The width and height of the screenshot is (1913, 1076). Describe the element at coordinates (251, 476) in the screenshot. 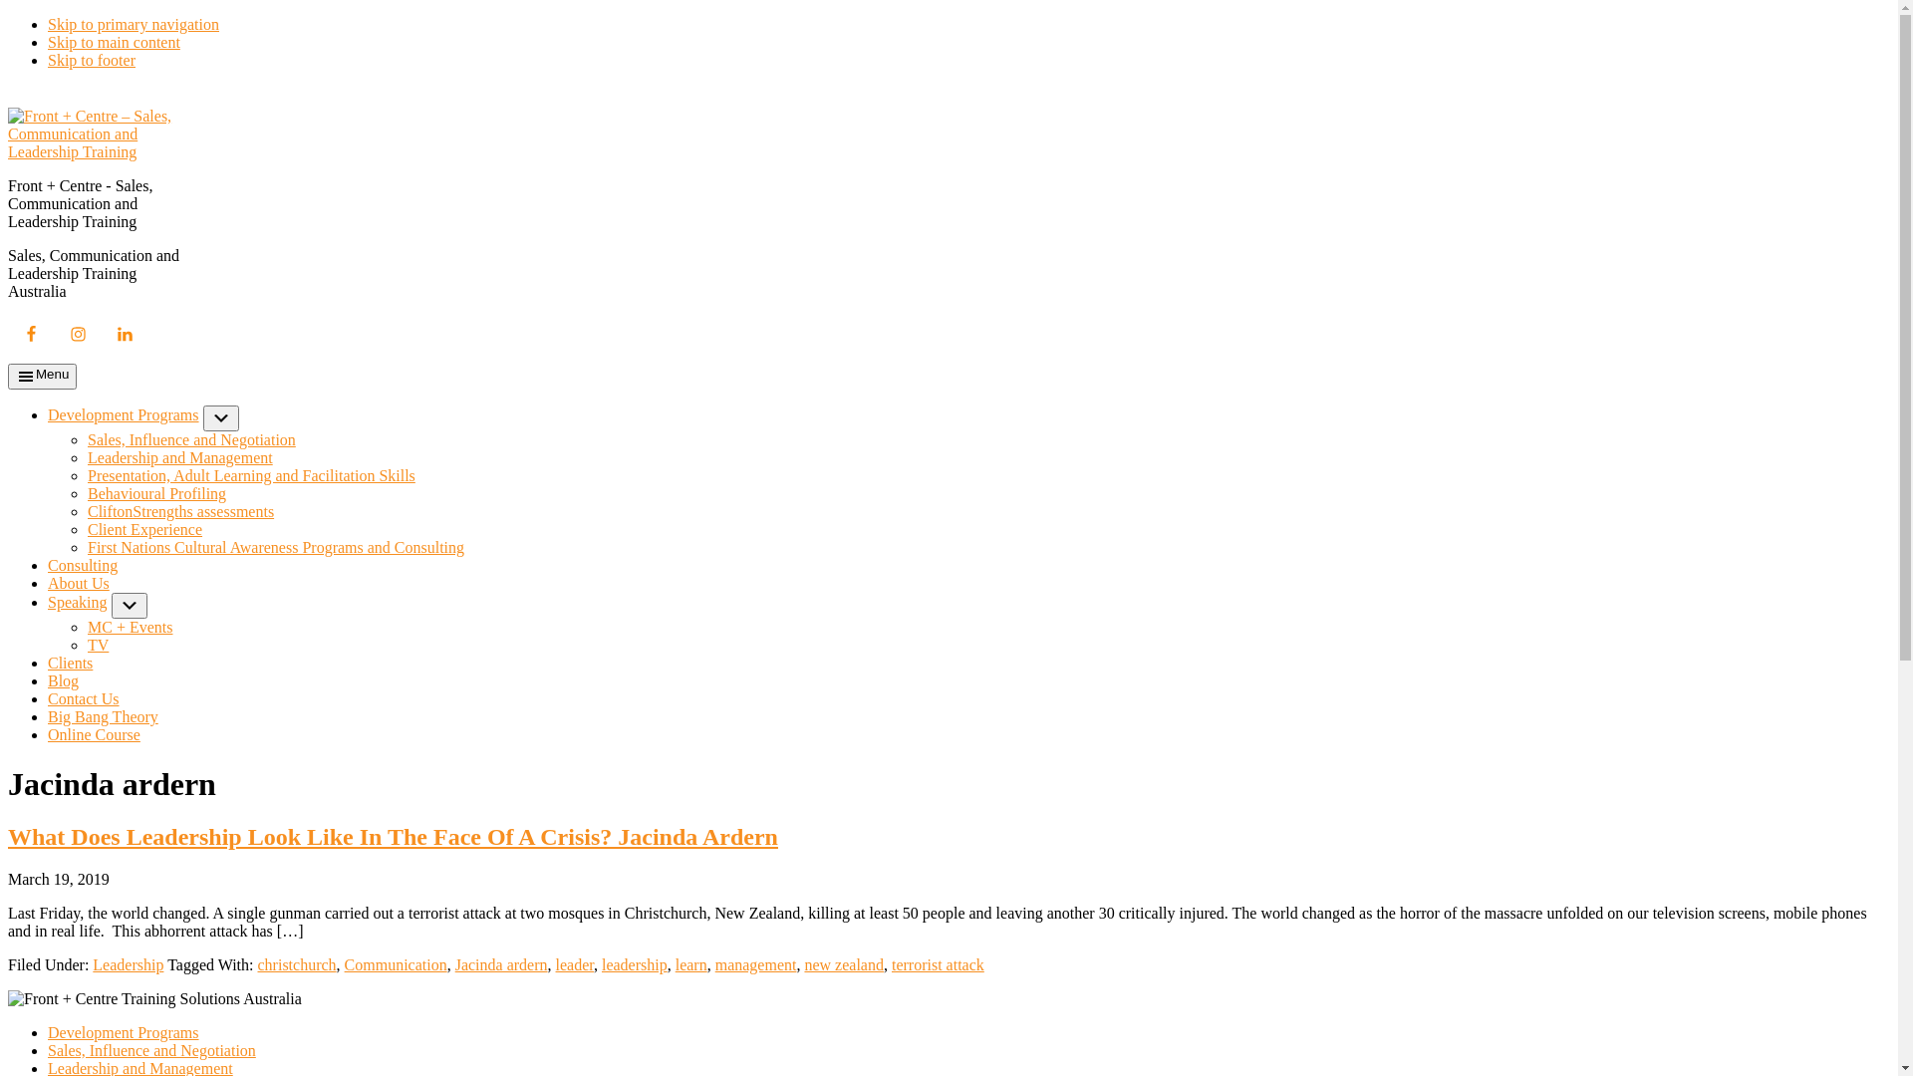

I see `Presentation, Adult Learning and Facilitation Skills` at that location.